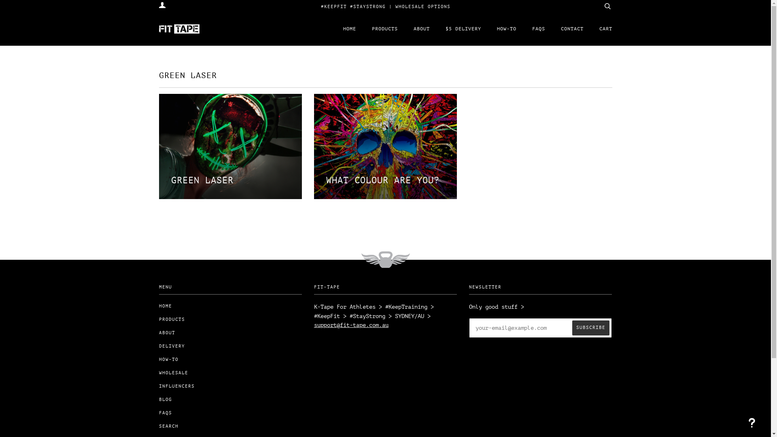 The height and width of the screenshot is (437, 777). I want to click on WHAT COLOUR ARE YOU?, so click(385, 146).